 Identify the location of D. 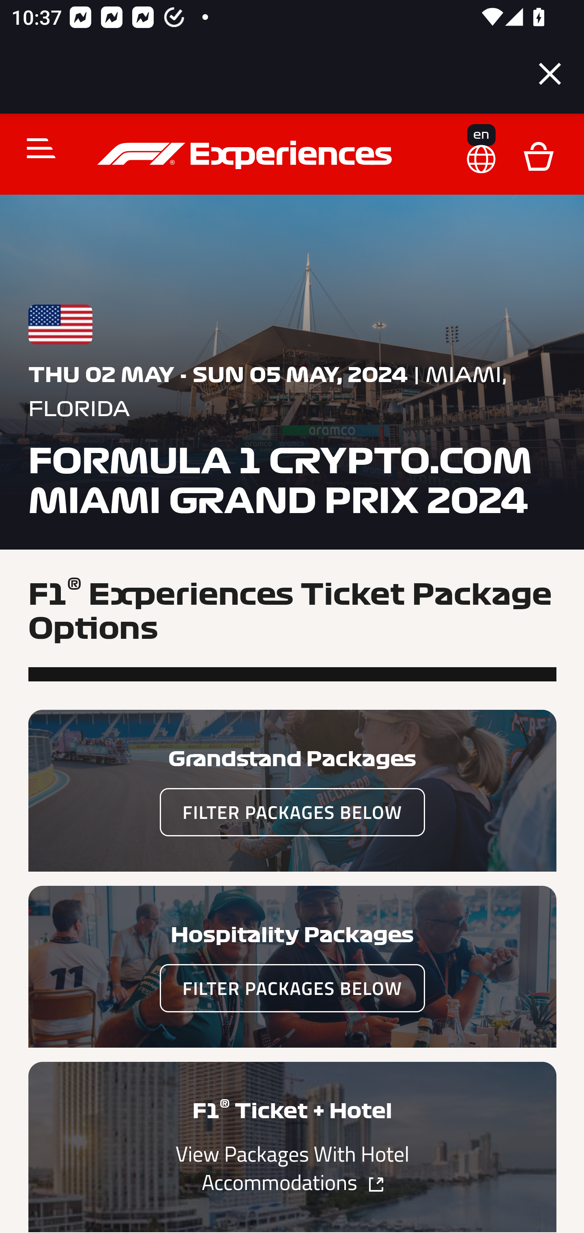
(538, 155).